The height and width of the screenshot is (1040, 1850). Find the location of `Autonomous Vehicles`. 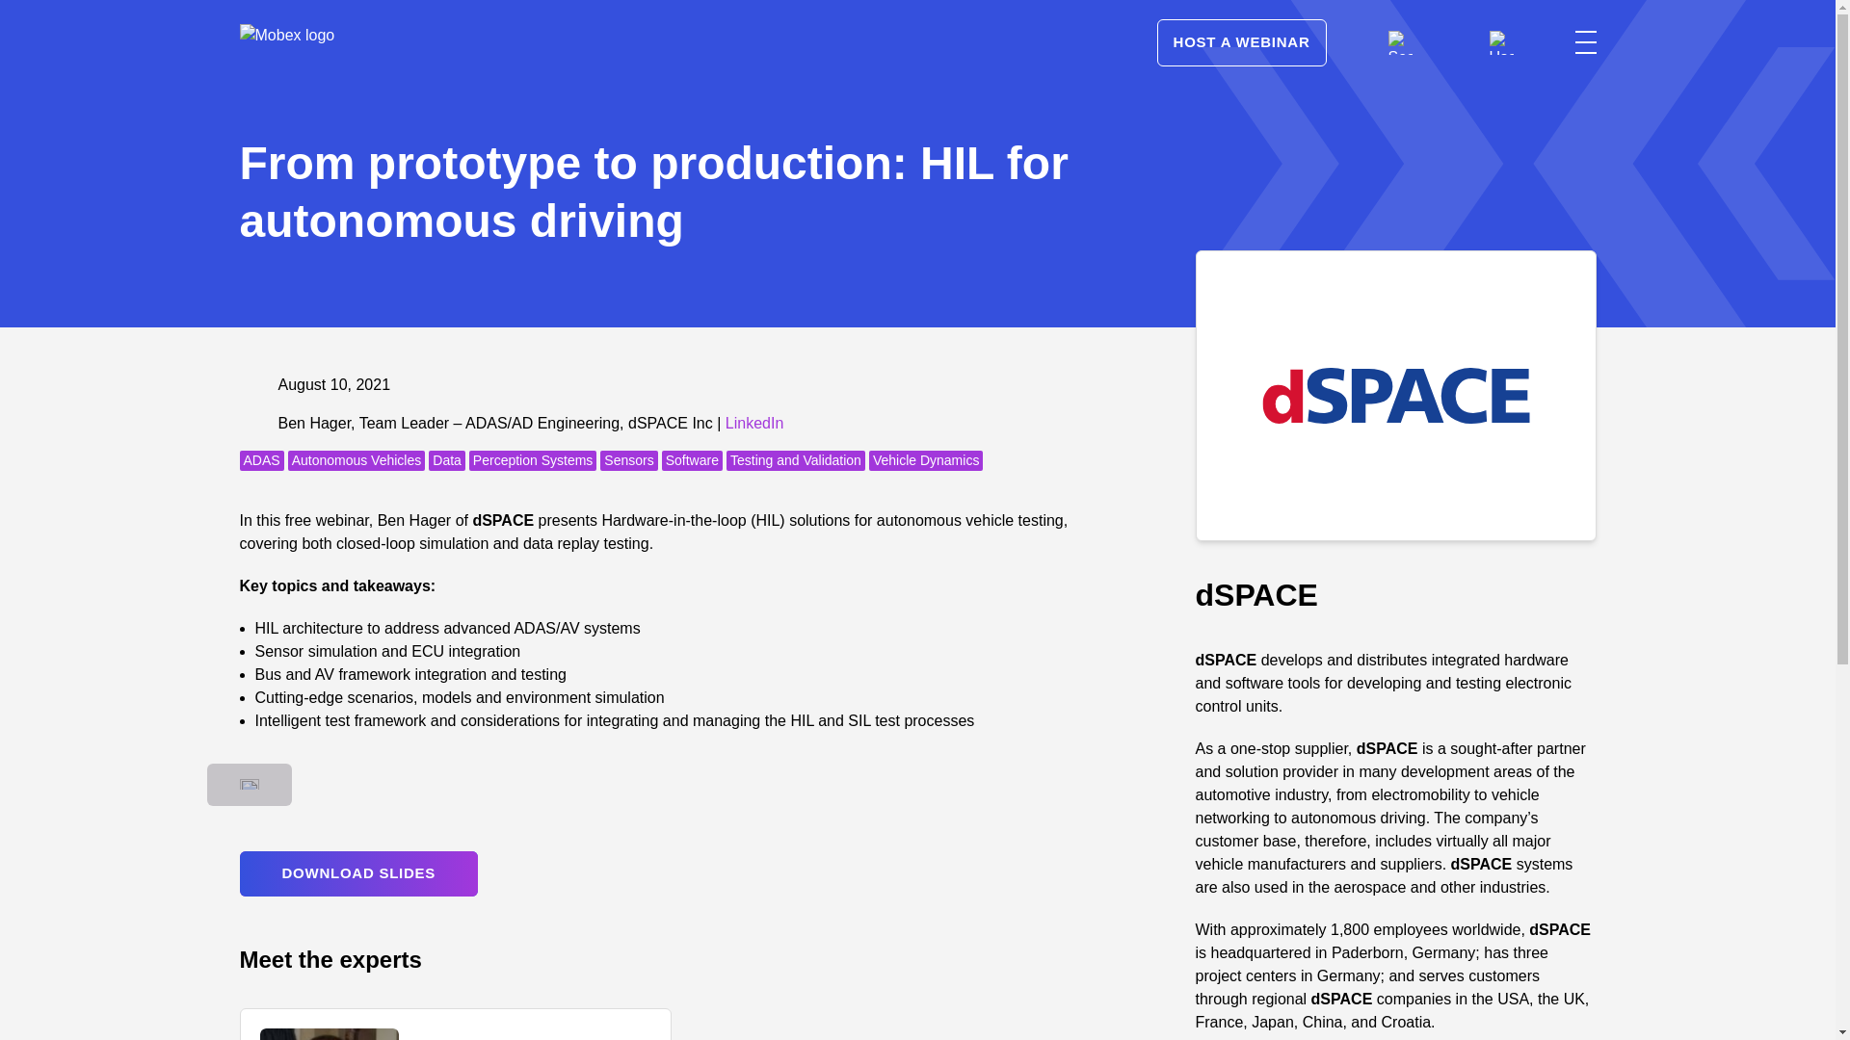

Autonomous Vehicles is located at coordinates (357, 460).